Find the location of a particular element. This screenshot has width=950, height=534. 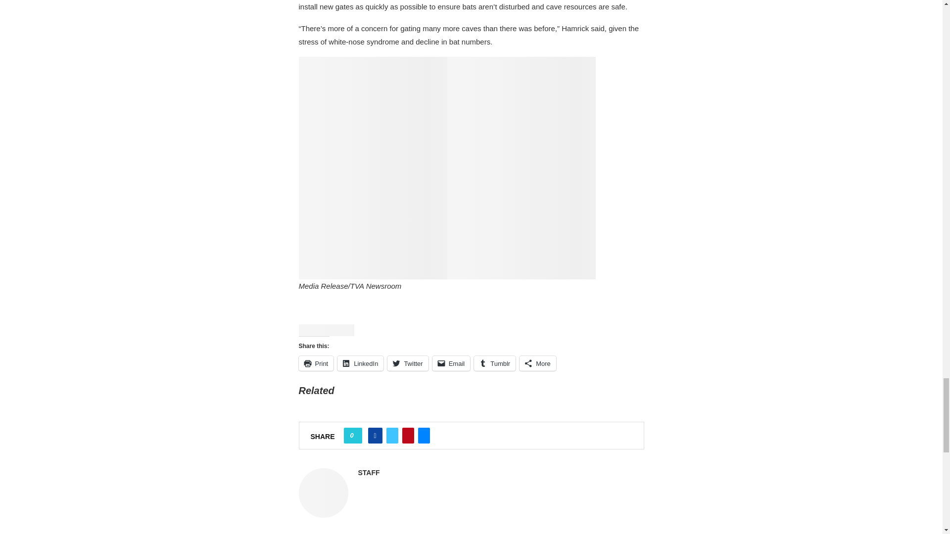

Email is located at coordinates (451, 363).